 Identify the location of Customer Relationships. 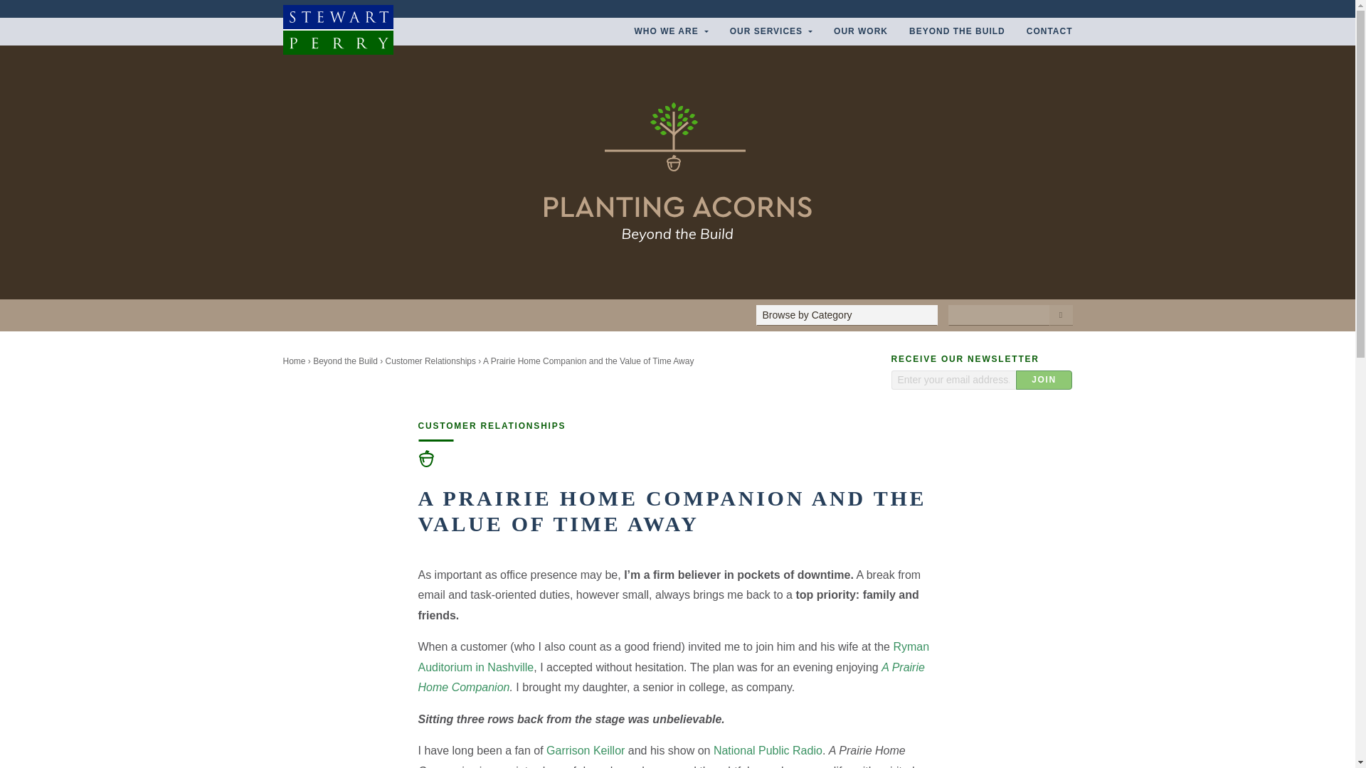
(430, 361).